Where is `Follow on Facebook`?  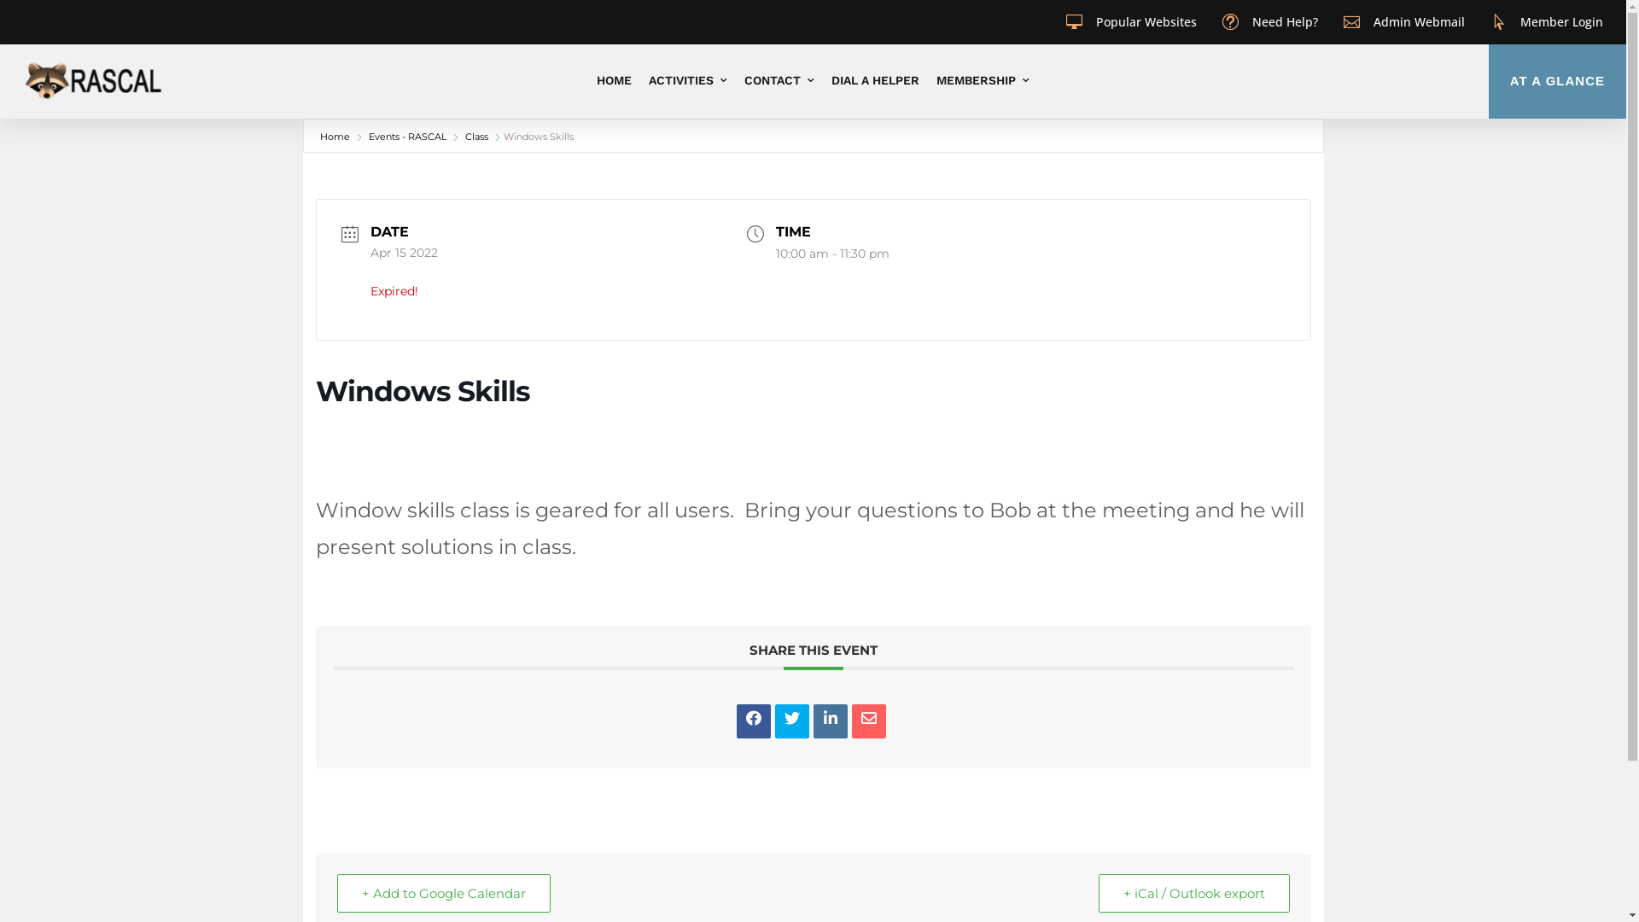
Follow on Facebook is located at coordinates (22, 22).